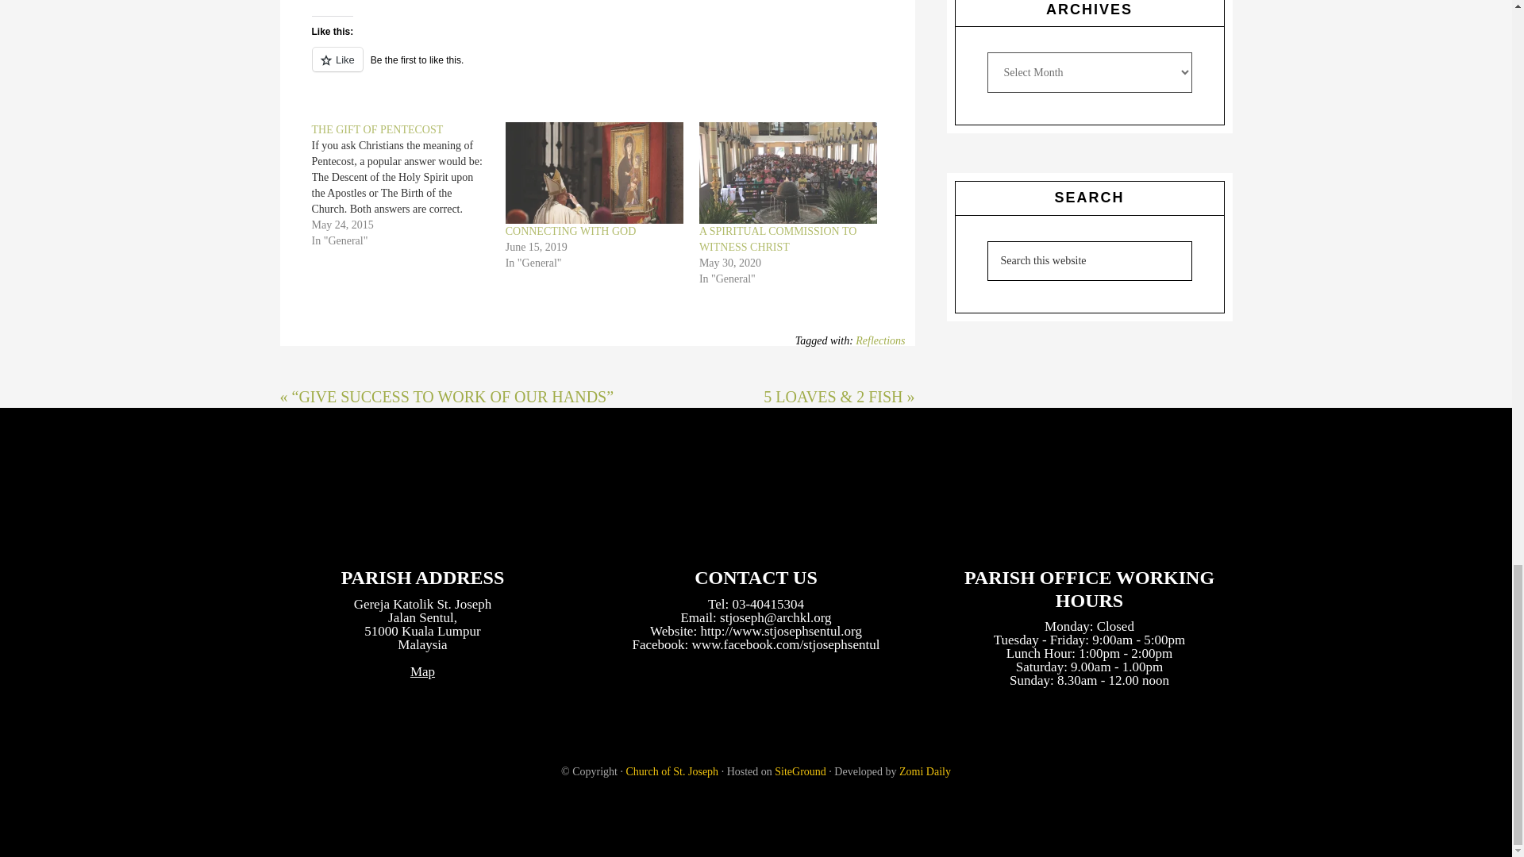  Describe the element at coordinates (594, 173) in the screenshot. I see `CONNECTING WITH GOD` at that location.